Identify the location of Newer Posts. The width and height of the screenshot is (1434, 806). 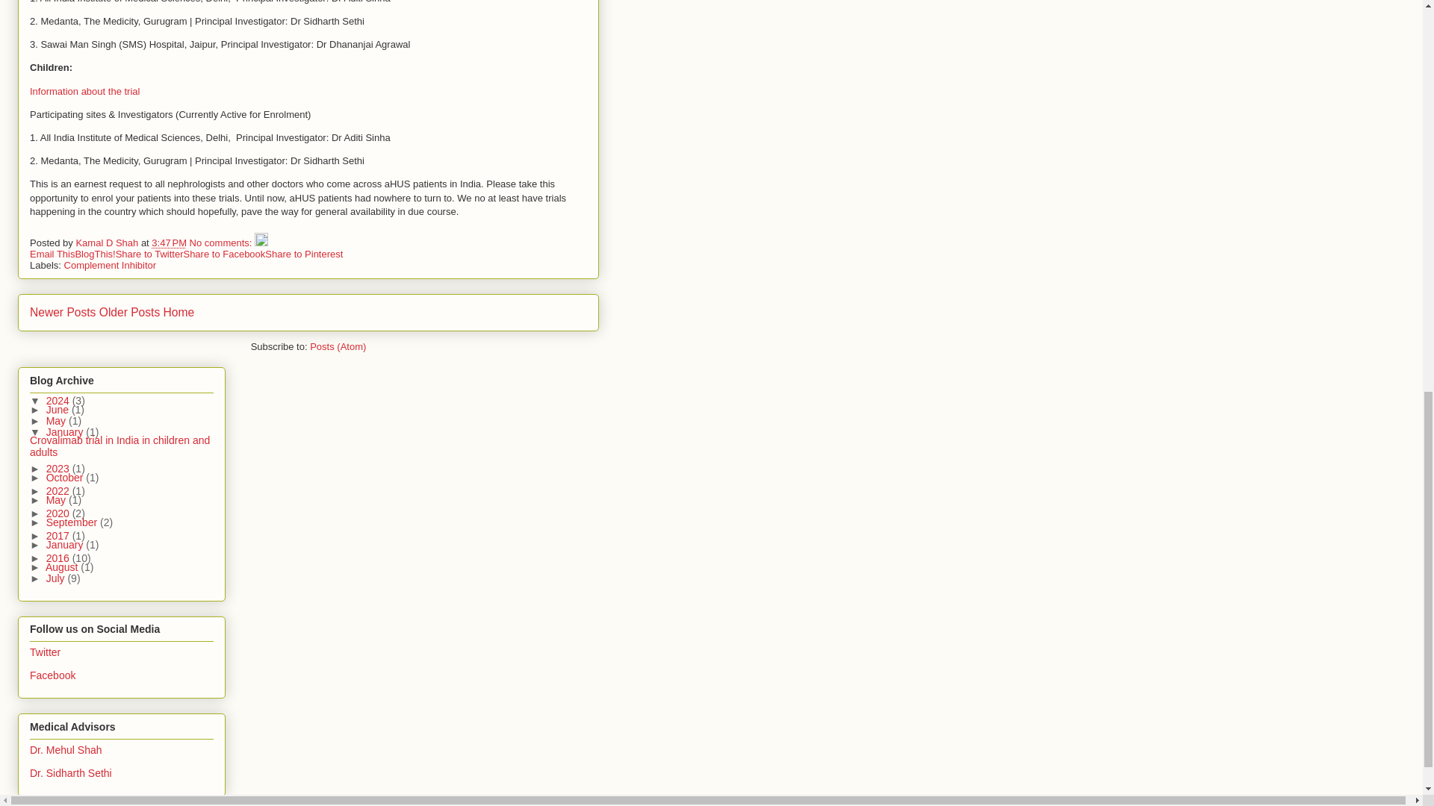
(63, 312).